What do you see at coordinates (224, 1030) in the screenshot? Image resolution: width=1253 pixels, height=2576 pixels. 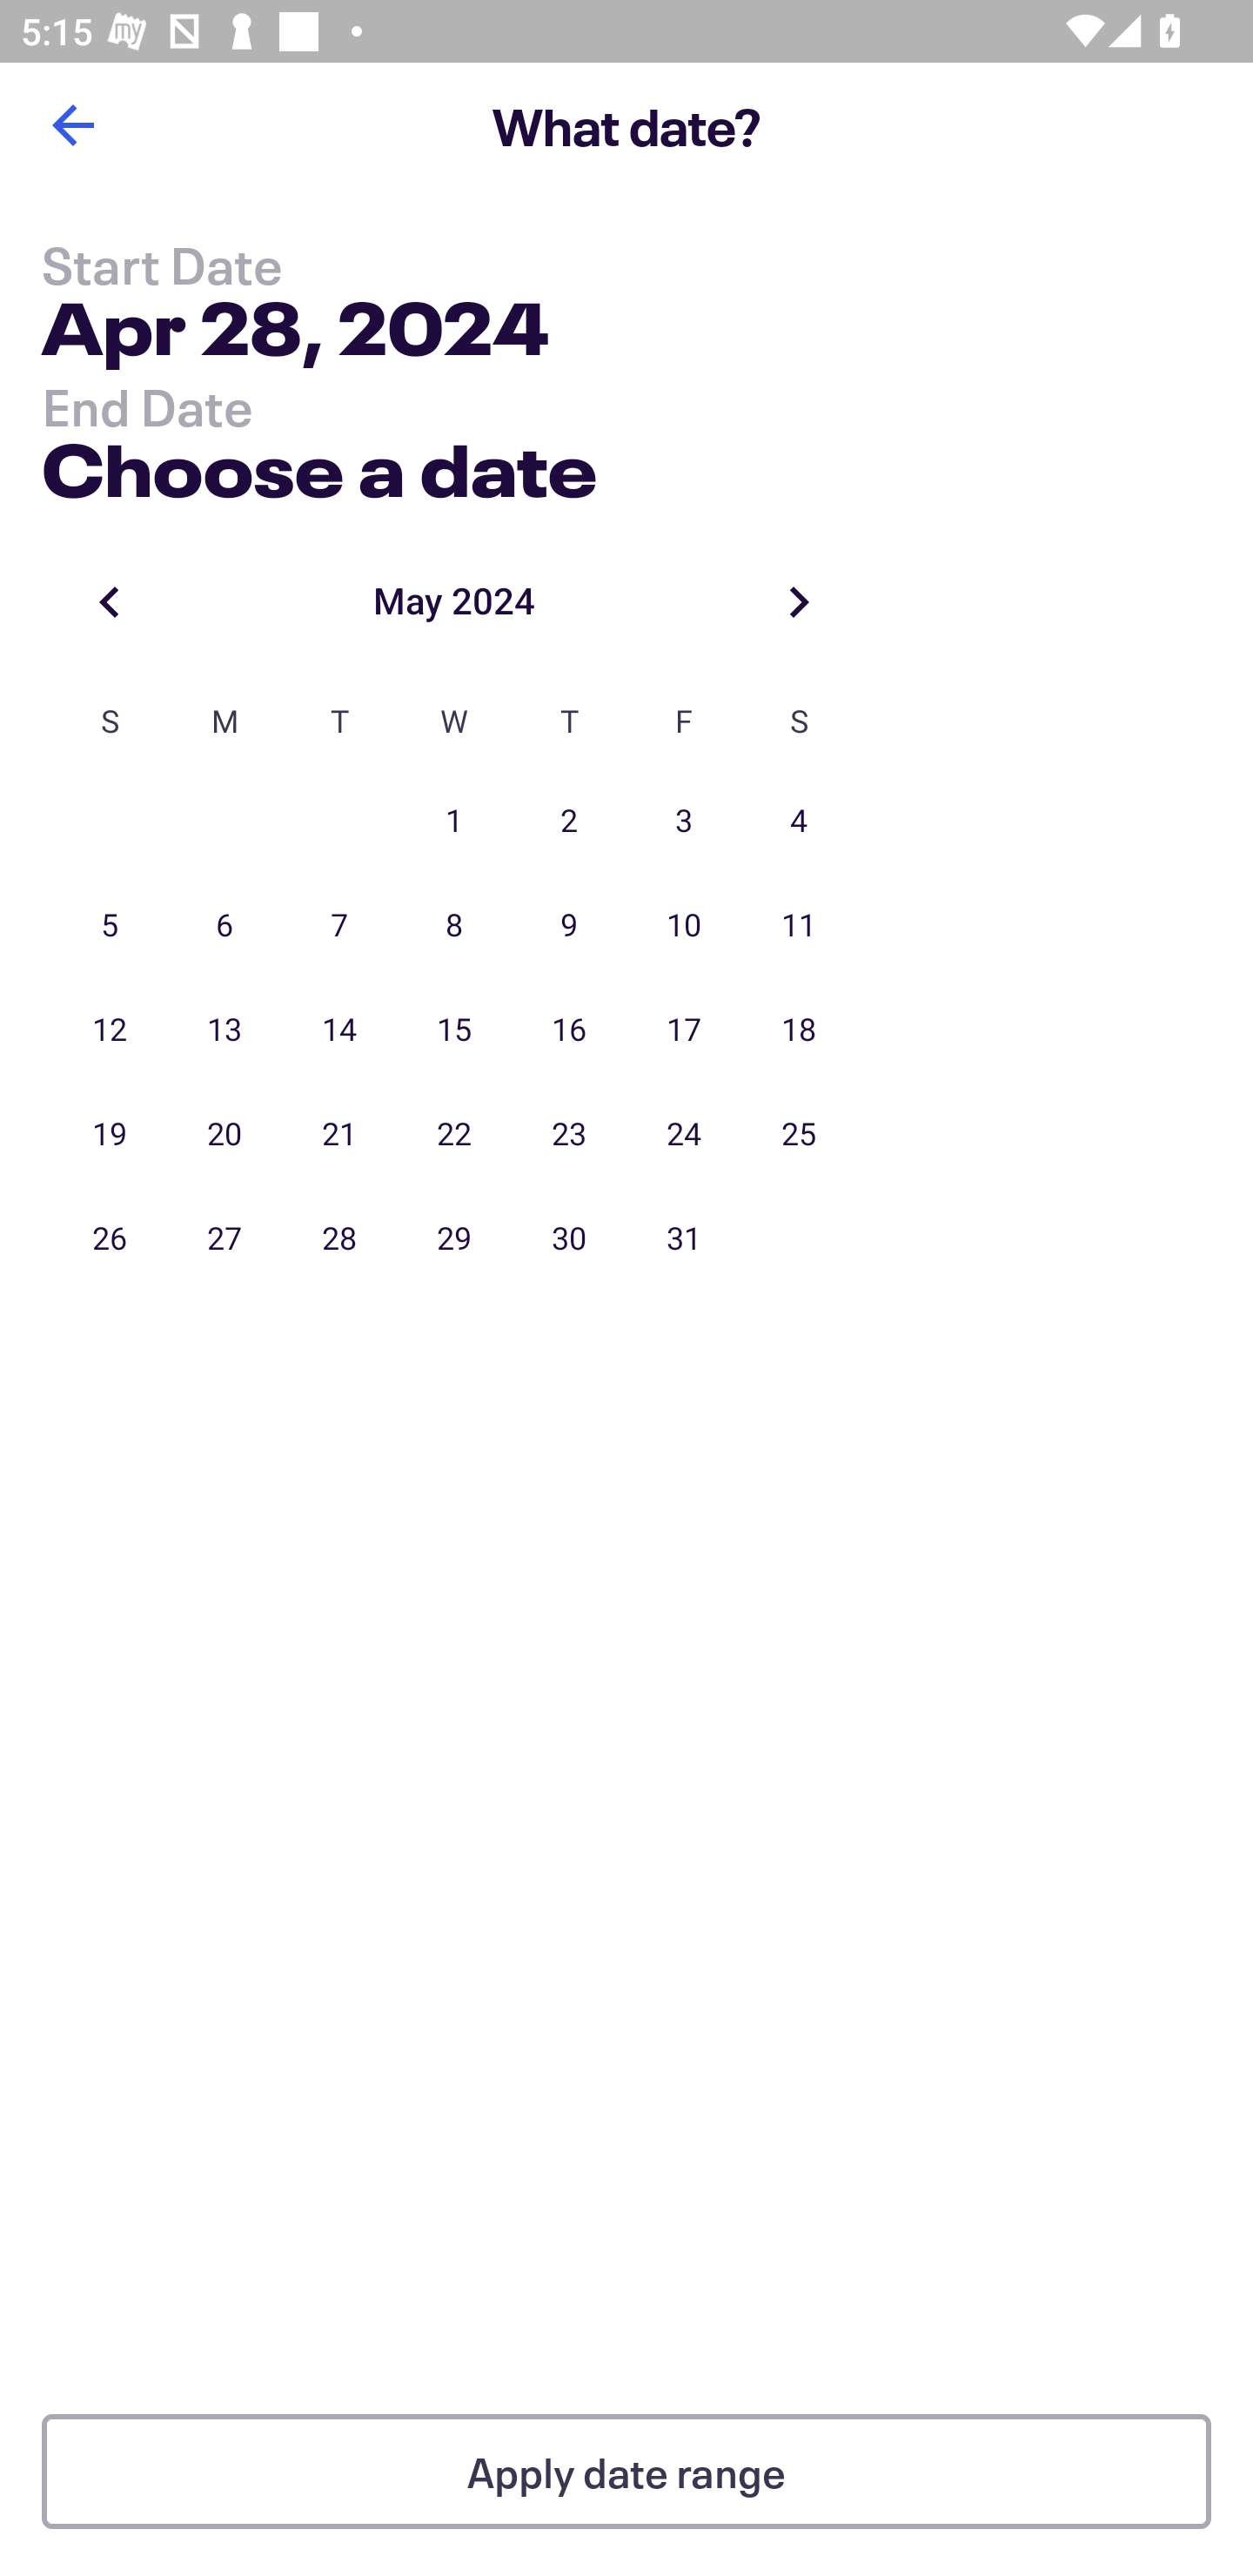 I see `13 13 May 2024` at bounding box center [224, 1030].